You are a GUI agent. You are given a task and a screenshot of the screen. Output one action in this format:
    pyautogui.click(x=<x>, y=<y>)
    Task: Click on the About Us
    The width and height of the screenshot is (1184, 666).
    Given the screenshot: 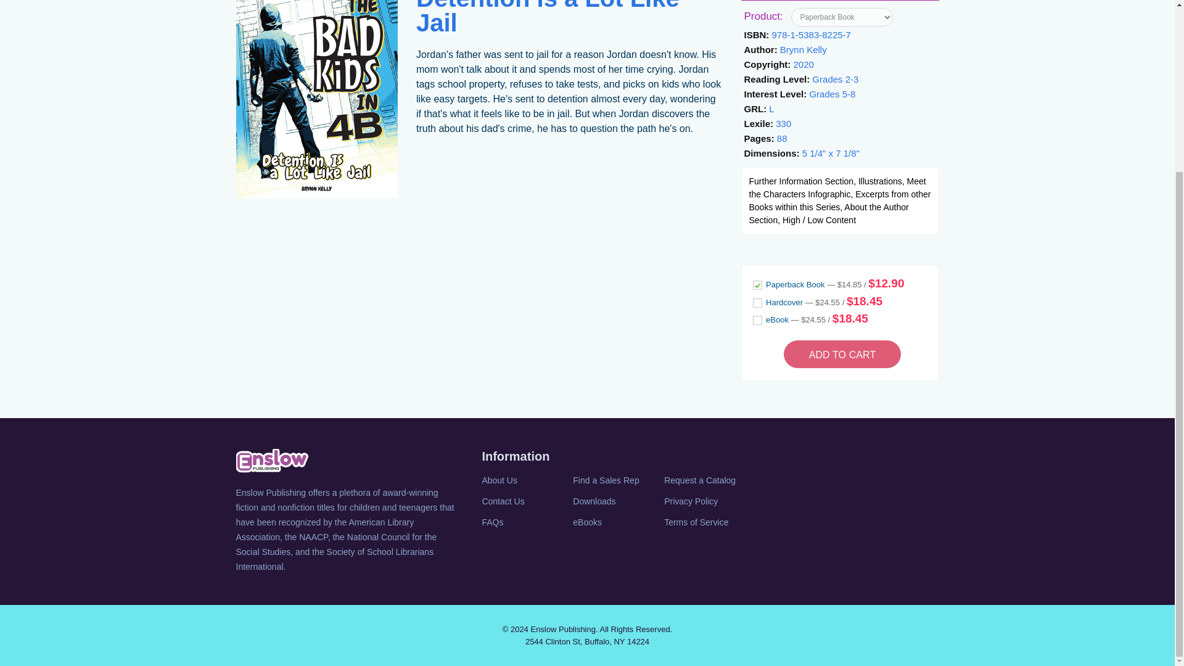 What is the action you would take?
    pyautogui.click(x=526, y=480)
    